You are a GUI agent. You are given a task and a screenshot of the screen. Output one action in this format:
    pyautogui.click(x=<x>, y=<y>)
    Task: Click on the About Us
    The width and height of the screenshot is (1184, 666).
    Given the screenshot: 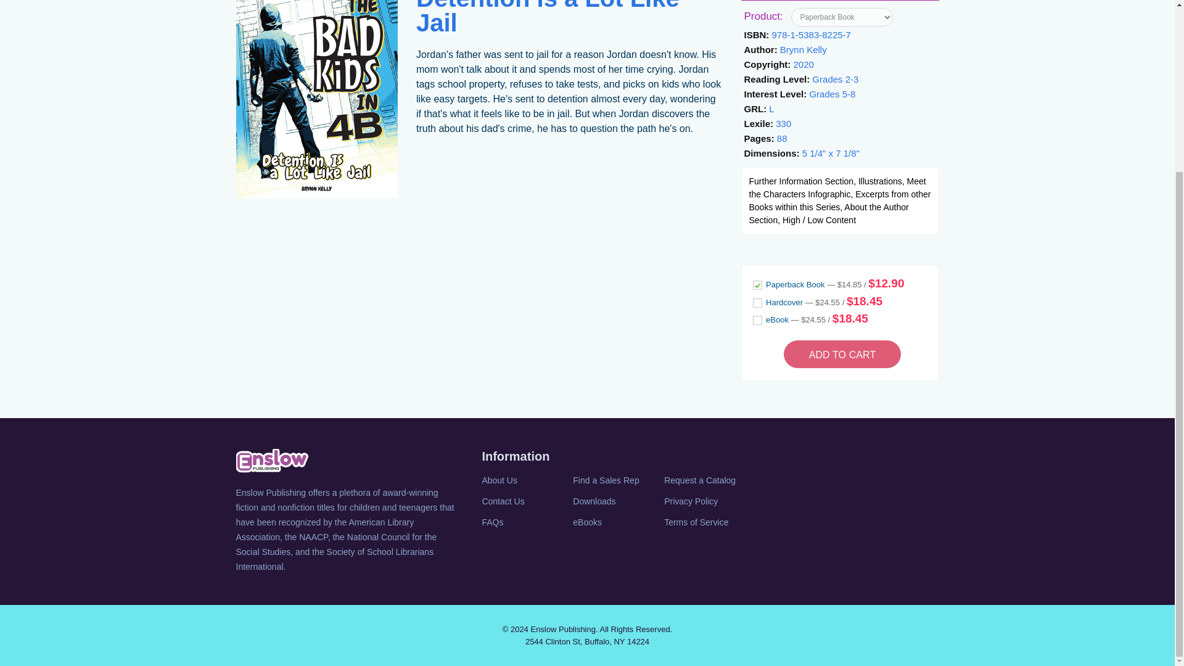 What is the action you would take?
    pyautogui.click(x=526, y=480)
    